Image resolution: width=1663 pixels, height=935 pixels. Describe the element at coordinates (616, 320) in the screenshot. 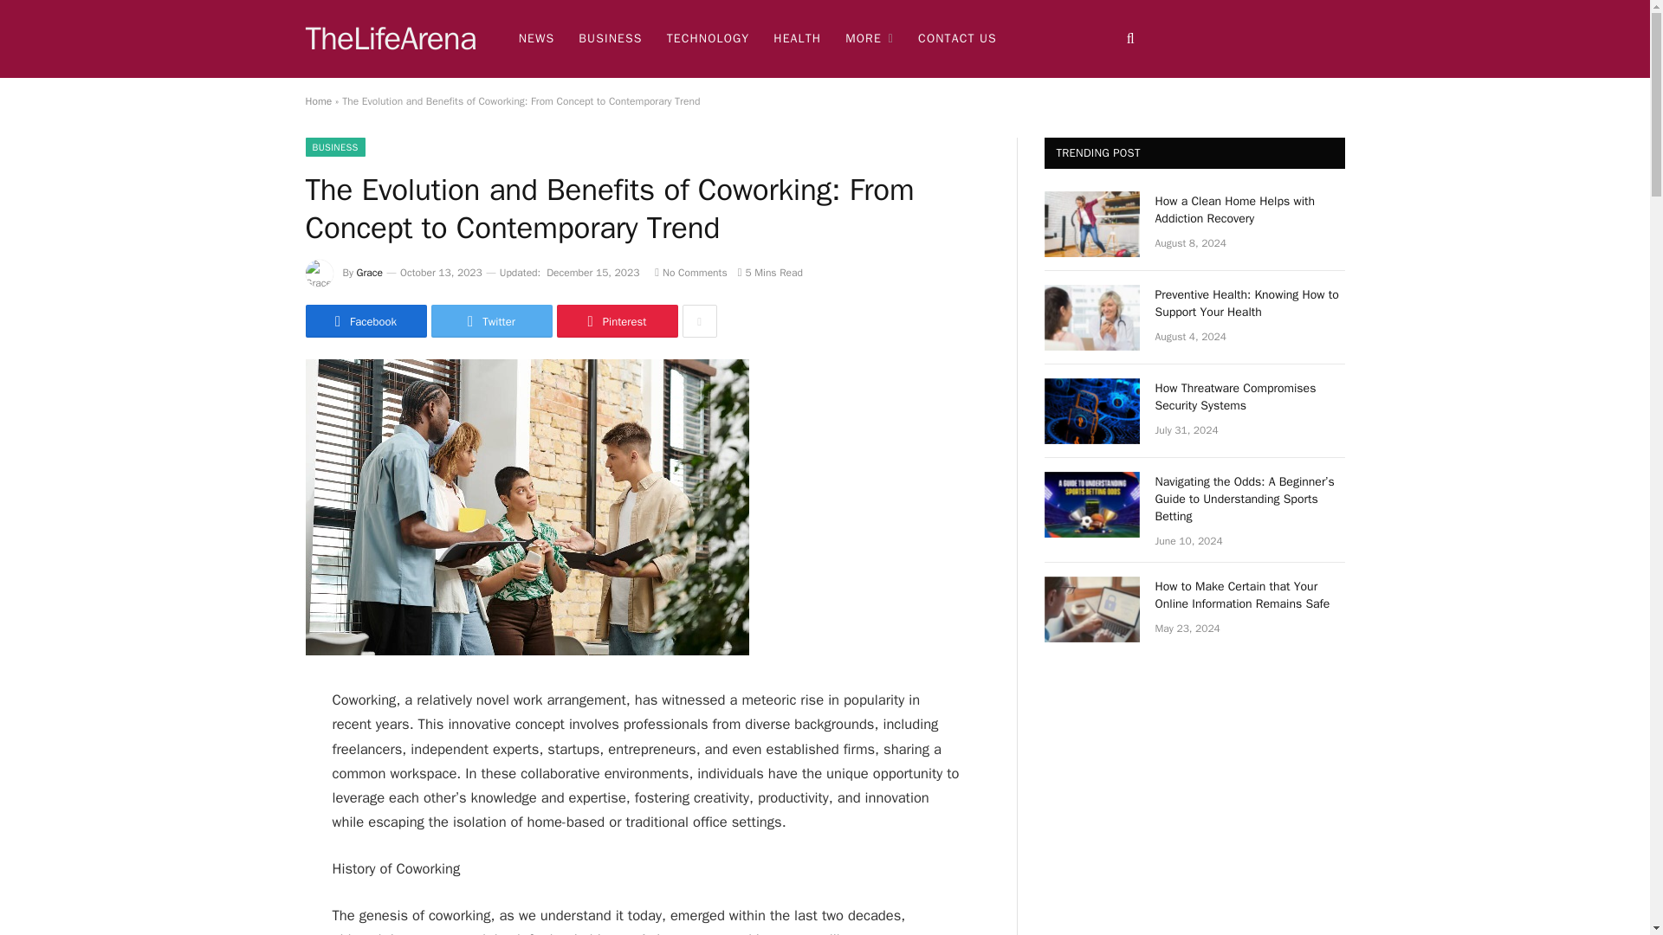

I see `Share on Pinterest` at that location.